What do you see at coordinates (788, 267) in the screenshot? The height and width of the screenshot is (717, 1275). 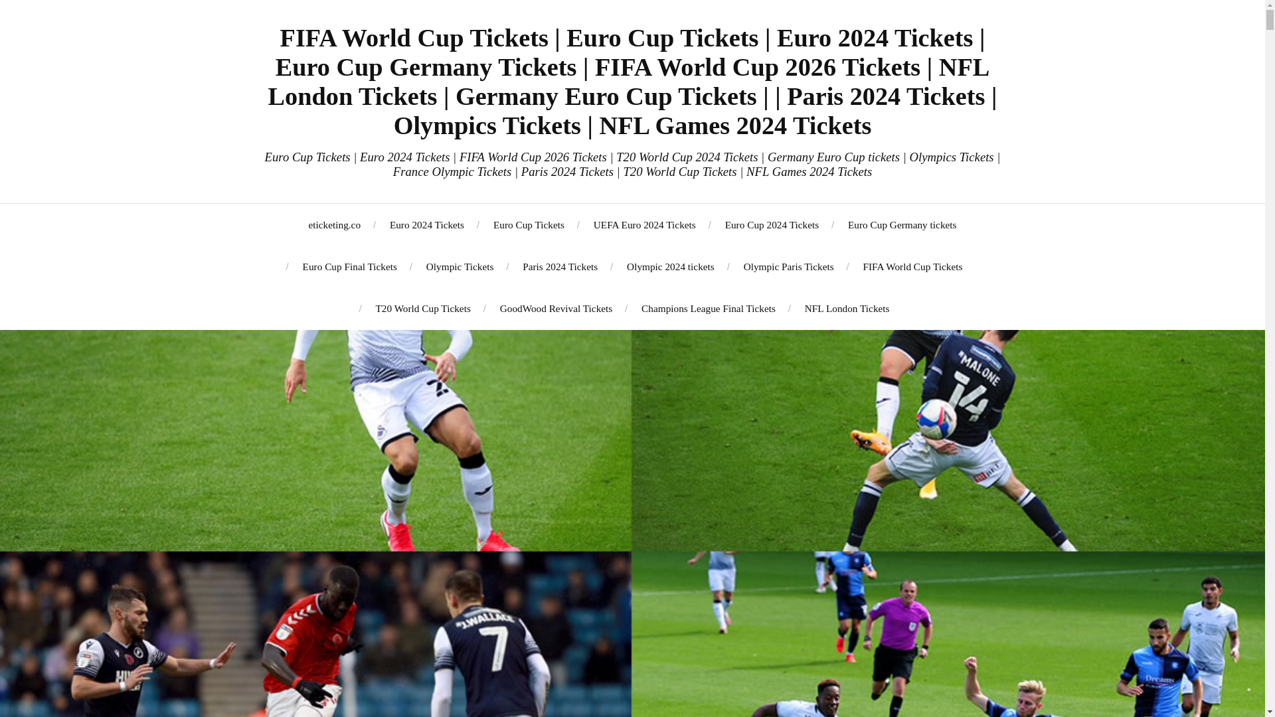 I see `Olympic Paris Tickets` at bounding box center [788, 267].